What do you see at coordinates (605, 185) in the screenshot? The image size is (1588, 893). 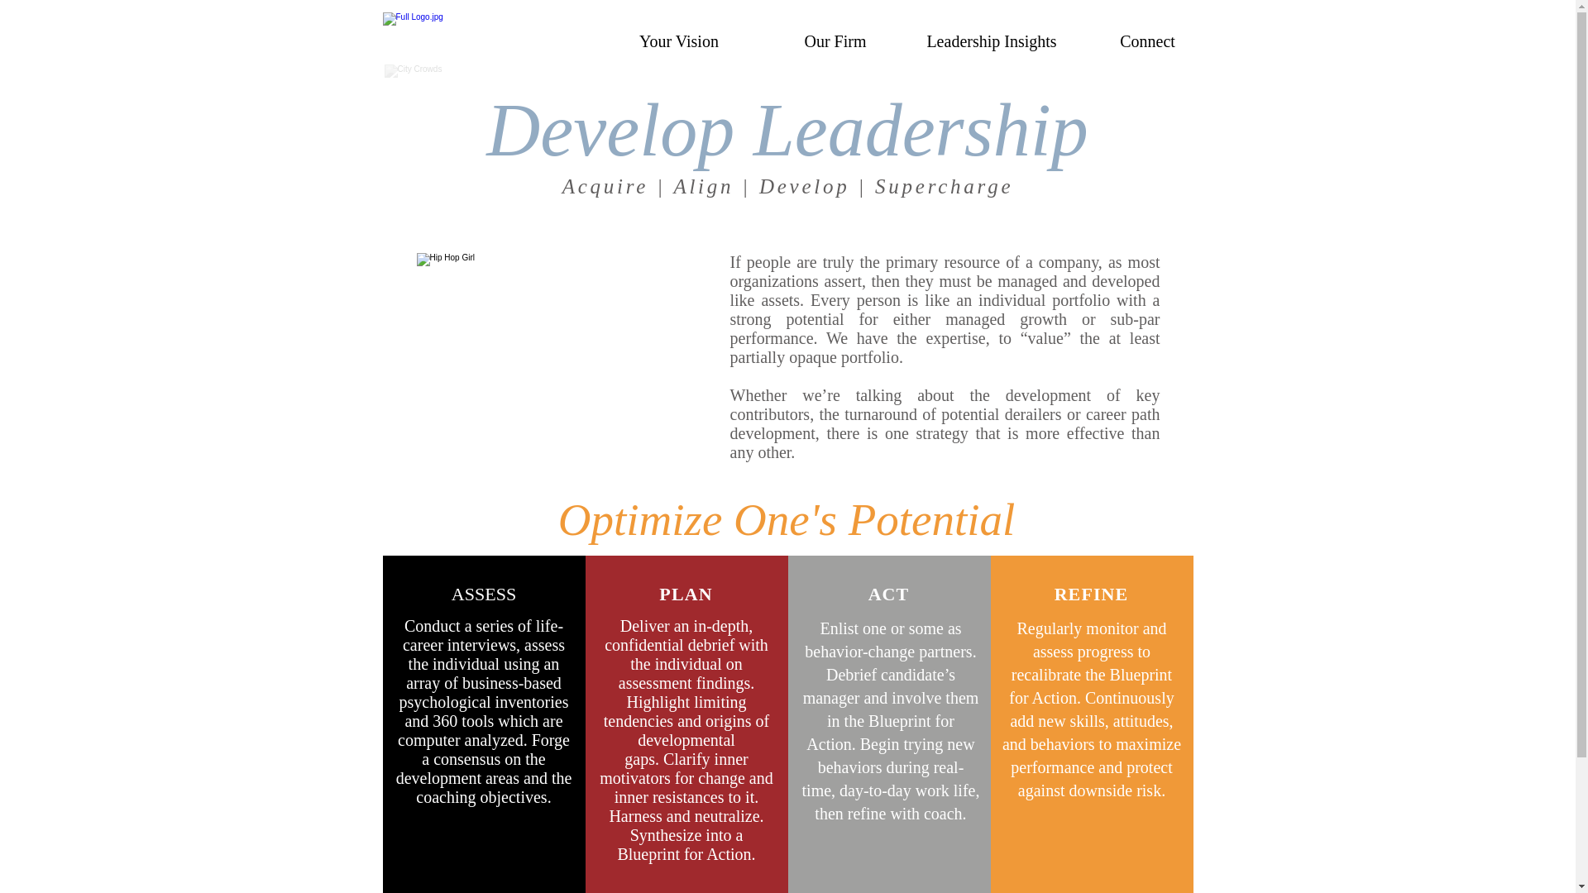 I see `Acquire` at bounding box center [605, 185].